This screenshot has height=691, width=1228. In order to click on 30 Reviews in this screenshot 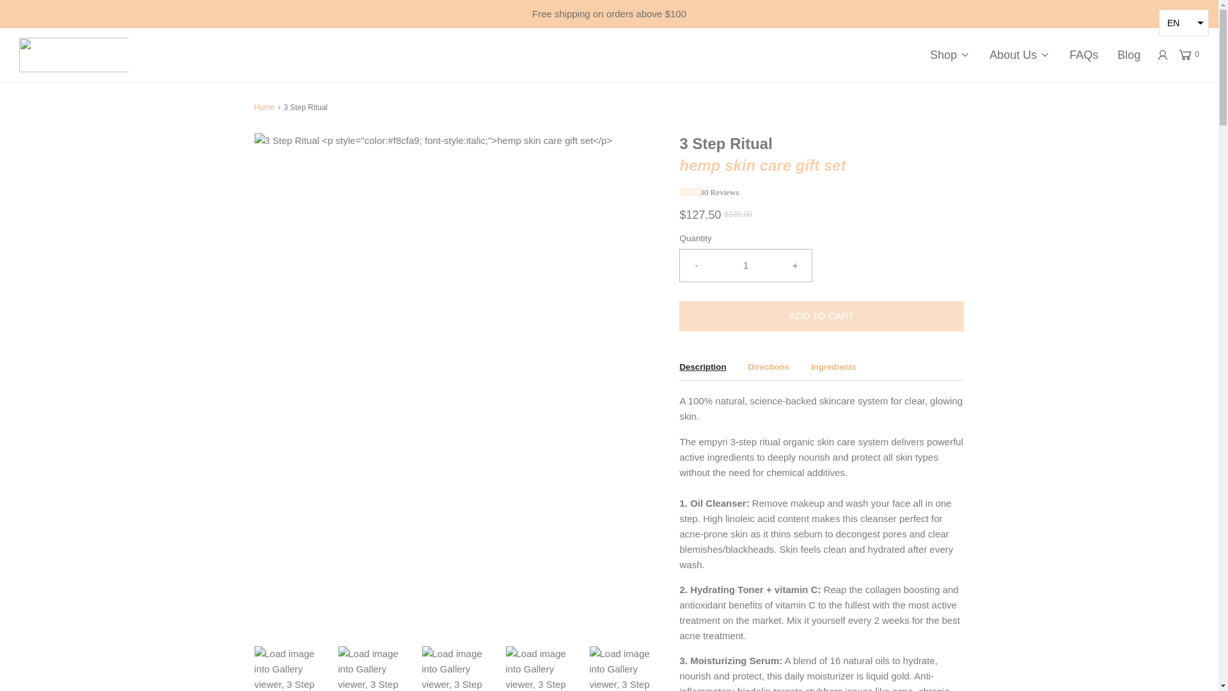, I will do `click(719, 192)`.